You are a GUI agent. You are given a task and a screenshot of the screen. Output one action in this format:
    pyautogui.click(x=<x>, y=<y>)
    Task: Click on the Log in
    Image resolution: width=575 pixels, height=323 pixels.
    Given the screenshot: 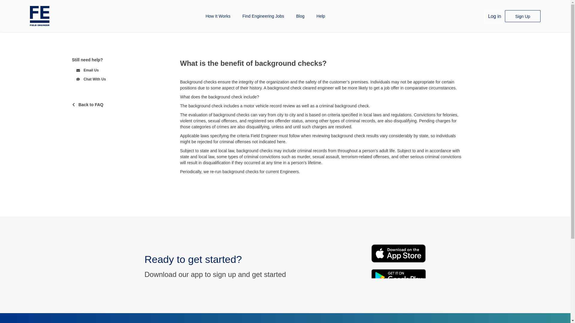 What is the action you would take?
    pyautogui.click(x=494, y=16)
    